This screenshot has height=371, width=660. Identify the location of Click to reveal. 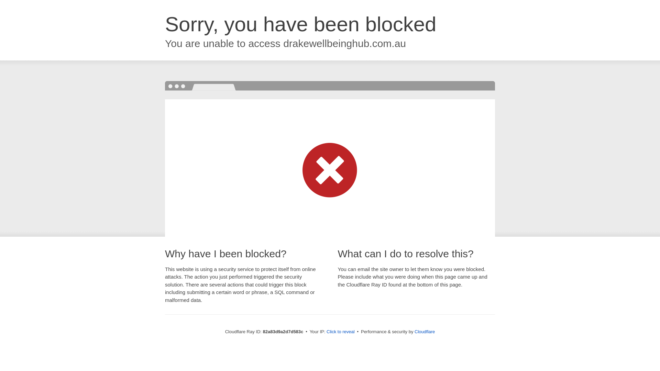
(341, 332).